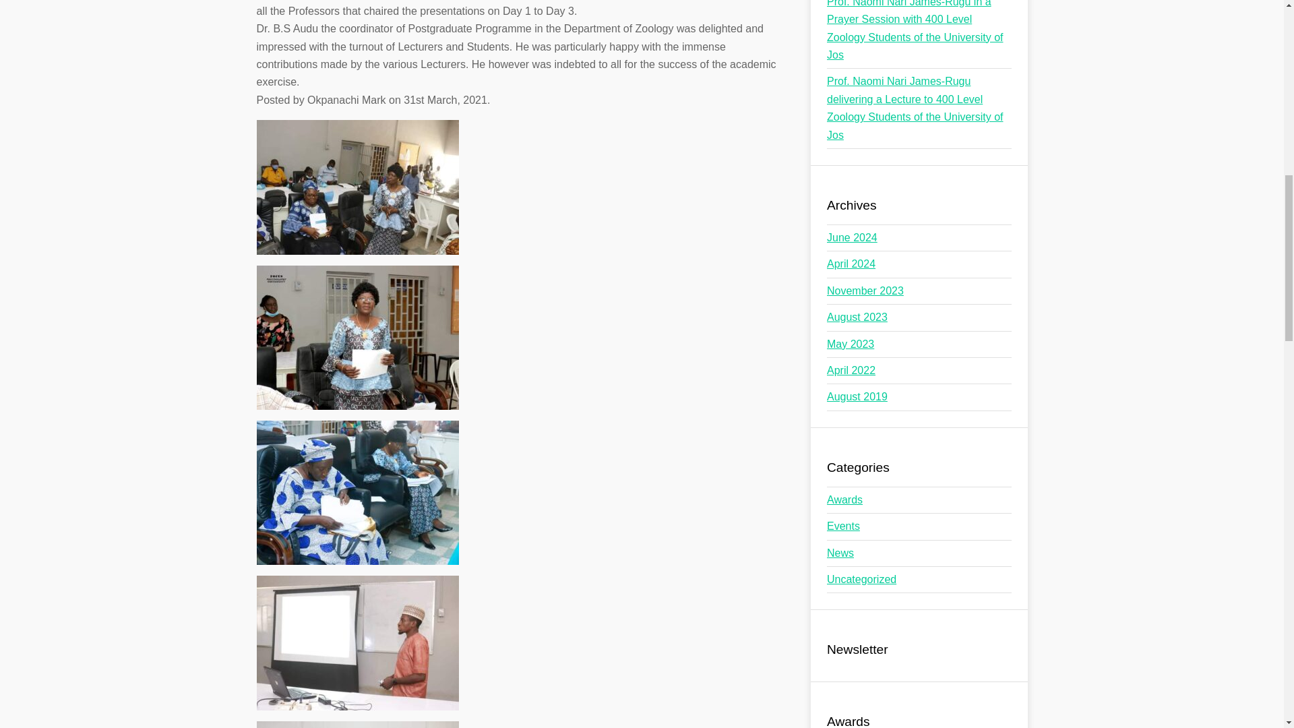 This screenshot has height=728, width=1294. What do you see at coordinates (844, 499) in the screenshot?
I see `Awards` at bounding box center [844, 499].